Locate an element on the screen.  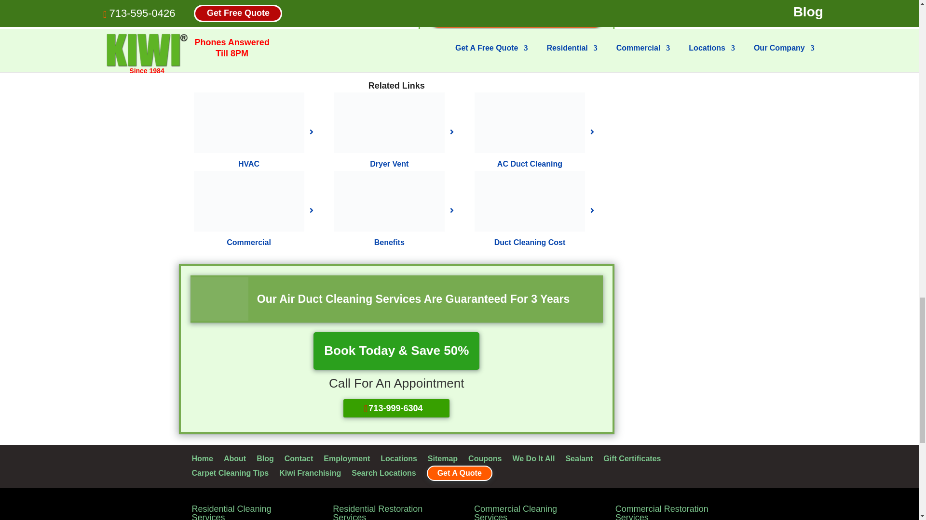
Warranty Panel is located at coordinates (219, 299).